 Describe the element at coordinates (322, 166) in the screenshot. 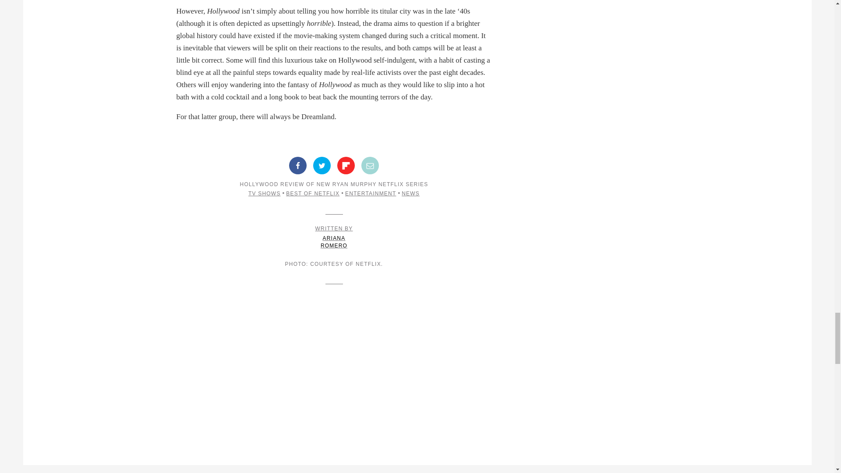

I see `Share on Twitter` at that location.